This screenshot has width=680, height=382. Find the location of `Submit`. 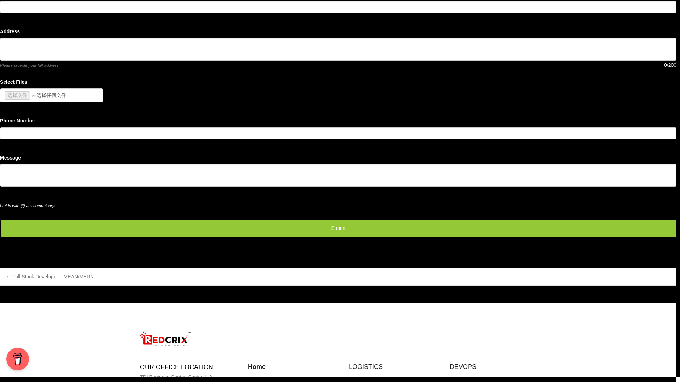

Submit is located at coordinates (339, 228).